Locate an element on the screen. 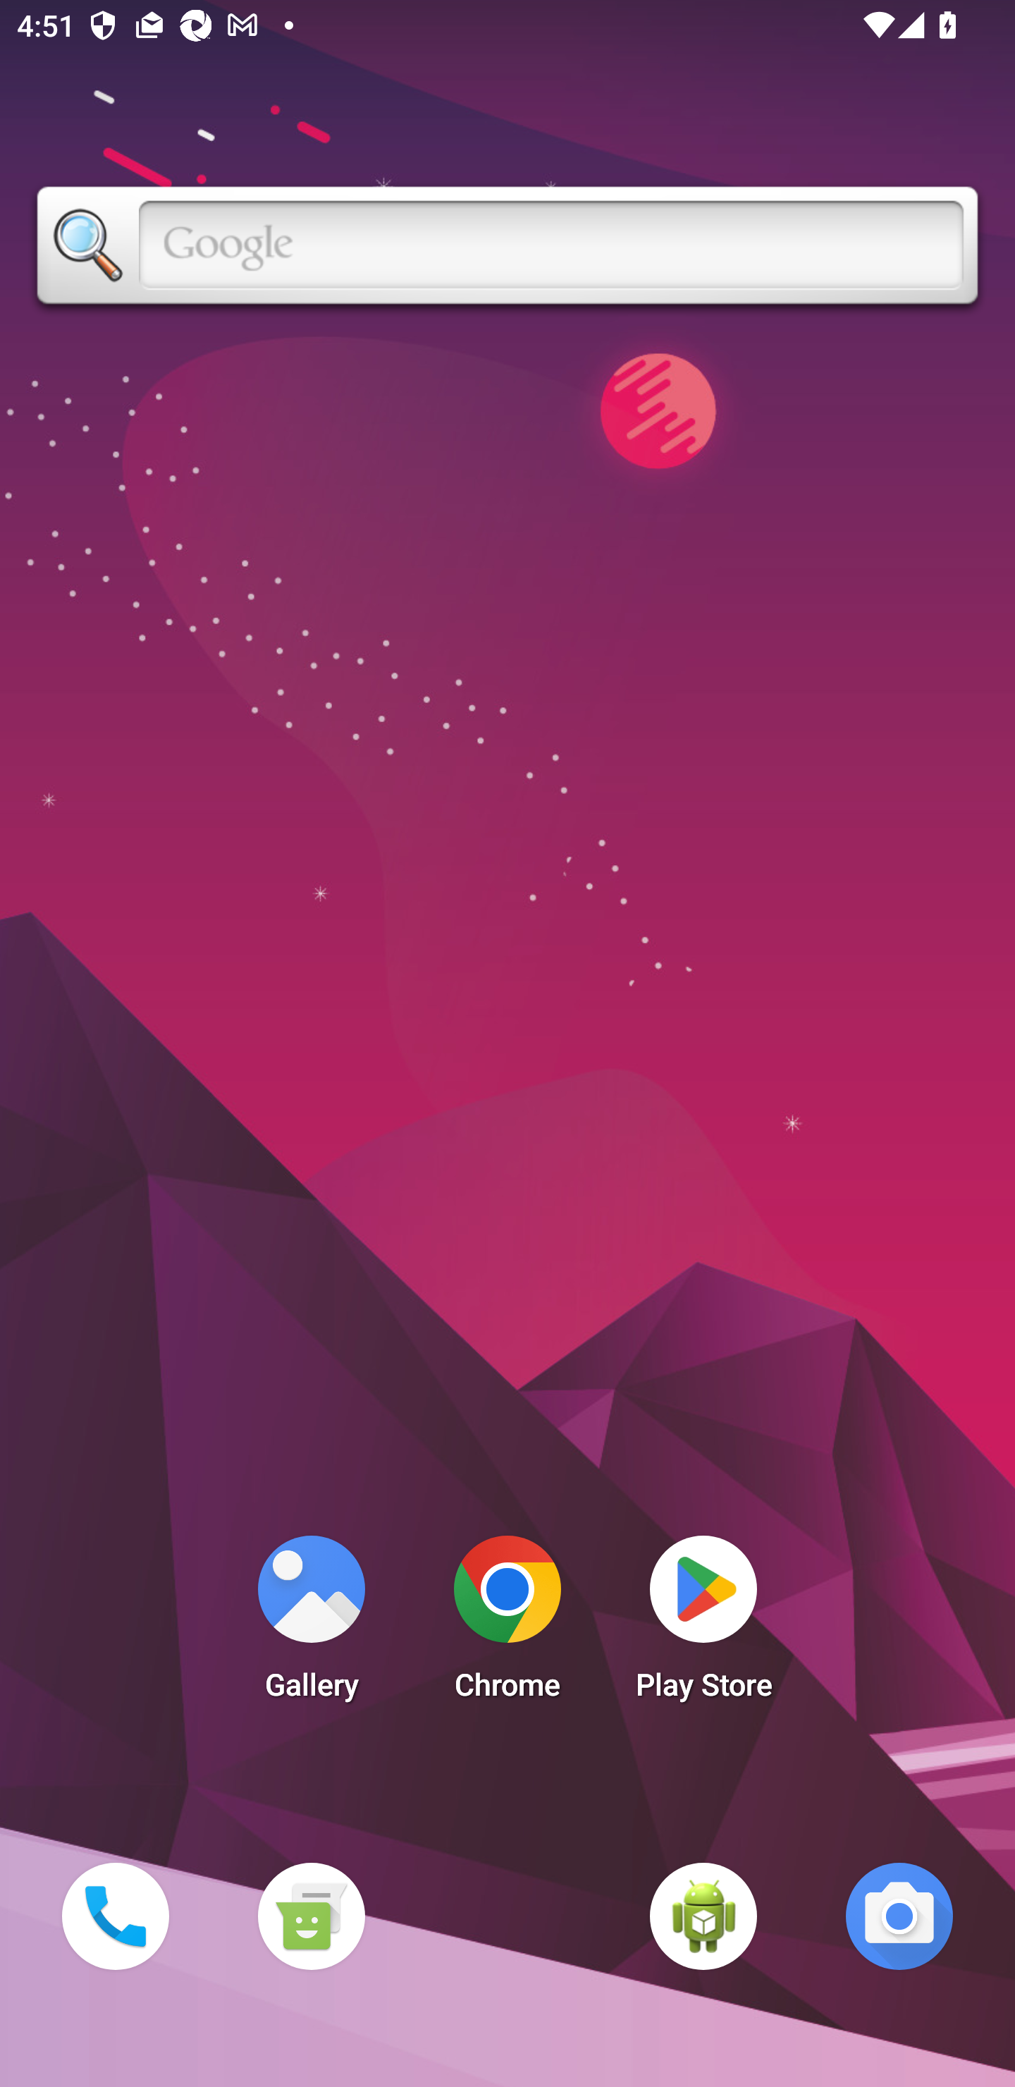  WebView Browser Tester is located at coordinates (703, 1916).